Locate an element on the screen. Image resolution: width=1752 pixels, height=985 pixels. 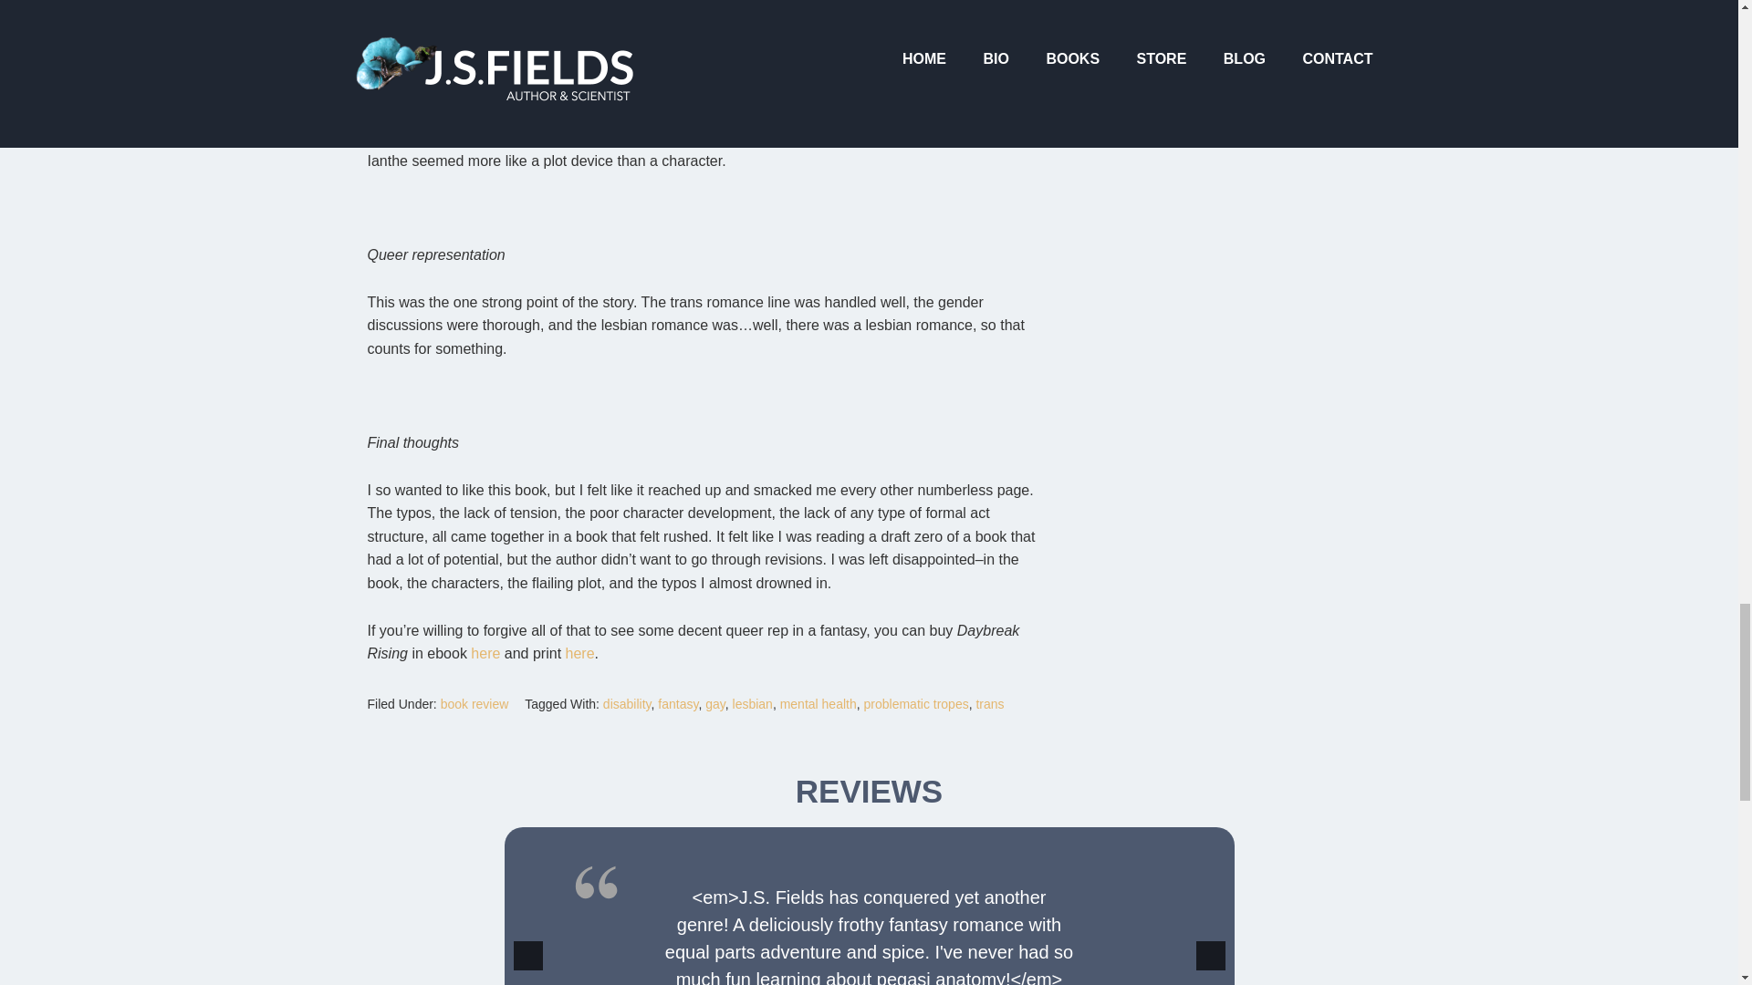
trans is located at coordinates (989, 703).